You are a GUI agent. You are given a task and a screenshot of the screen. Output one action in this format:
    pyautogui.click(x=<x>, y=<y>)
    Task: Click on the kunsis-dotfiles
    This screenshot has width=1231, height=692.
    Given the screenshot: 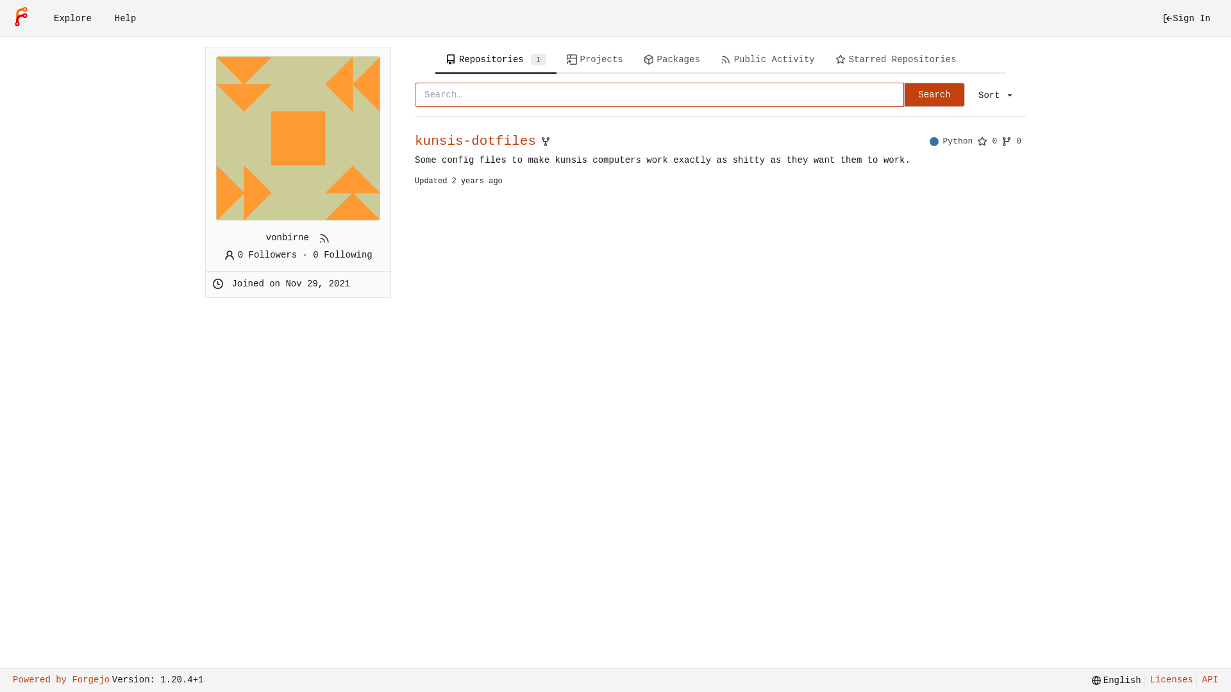 What is the action you would take?
    pyautogui.click(x=476, y=141)
    